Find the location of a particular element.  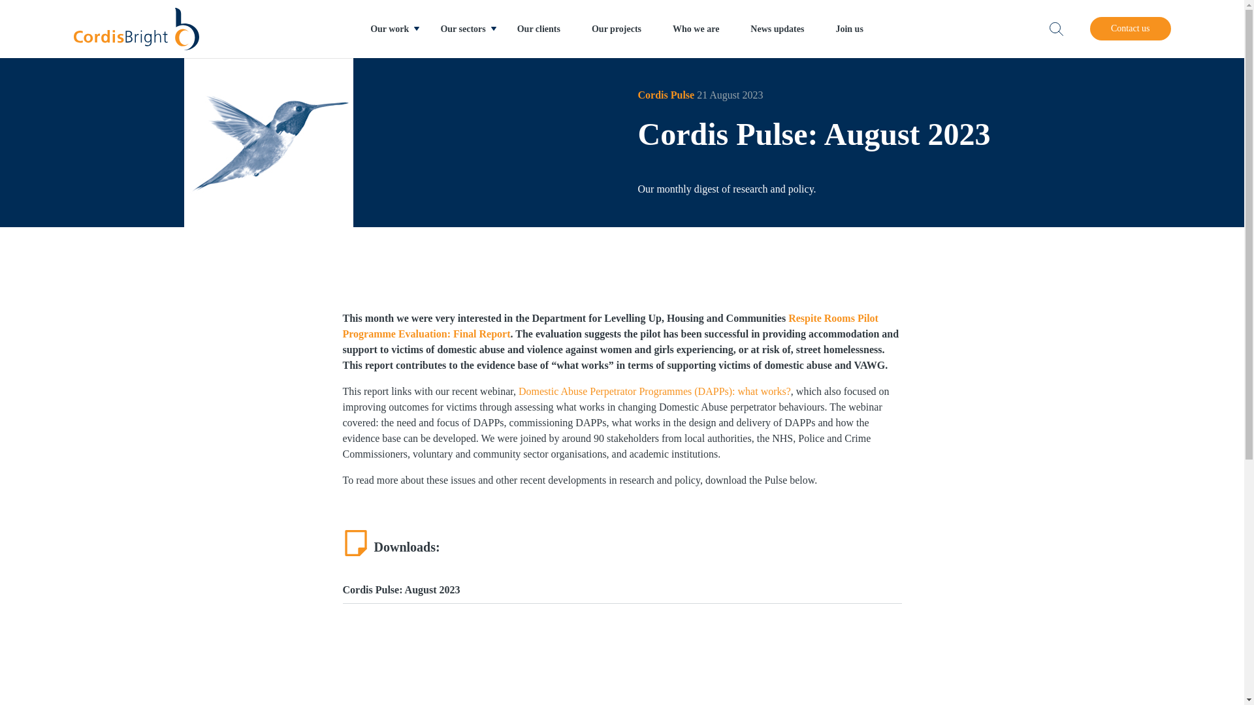

Contact us is located at coordinates (1130, 28).